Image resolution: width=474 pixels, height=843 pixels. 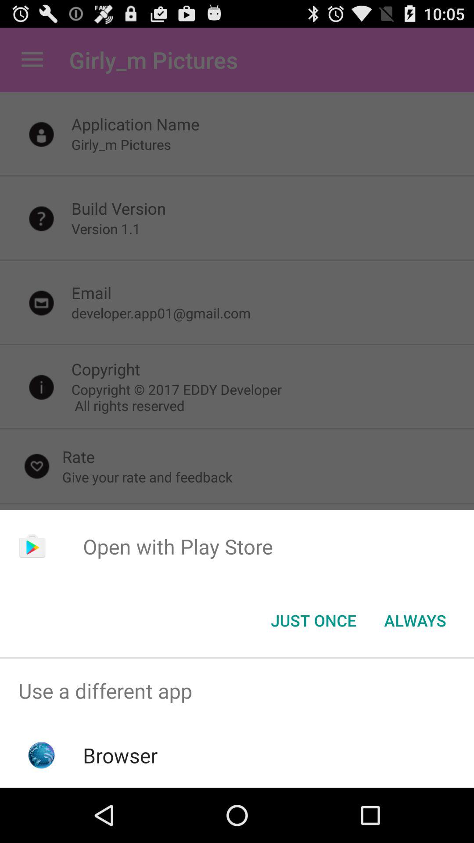 What do you see at coordinates (313, 620) in the screenshot?
I see `launch icon to the left of always icon` at bounding box center [313, 620].